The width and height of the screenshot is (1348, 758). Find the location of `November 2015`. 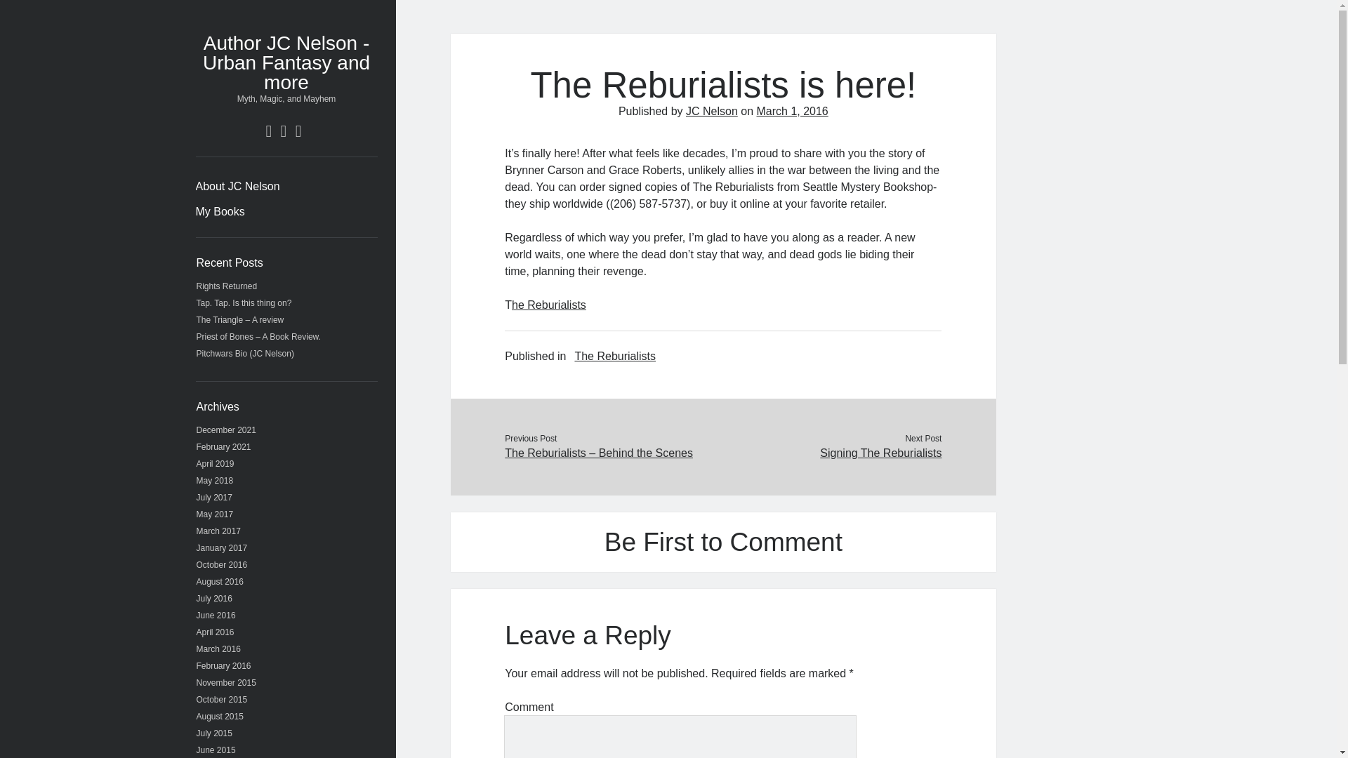

November 2015 is located at coordinates (226, 682).